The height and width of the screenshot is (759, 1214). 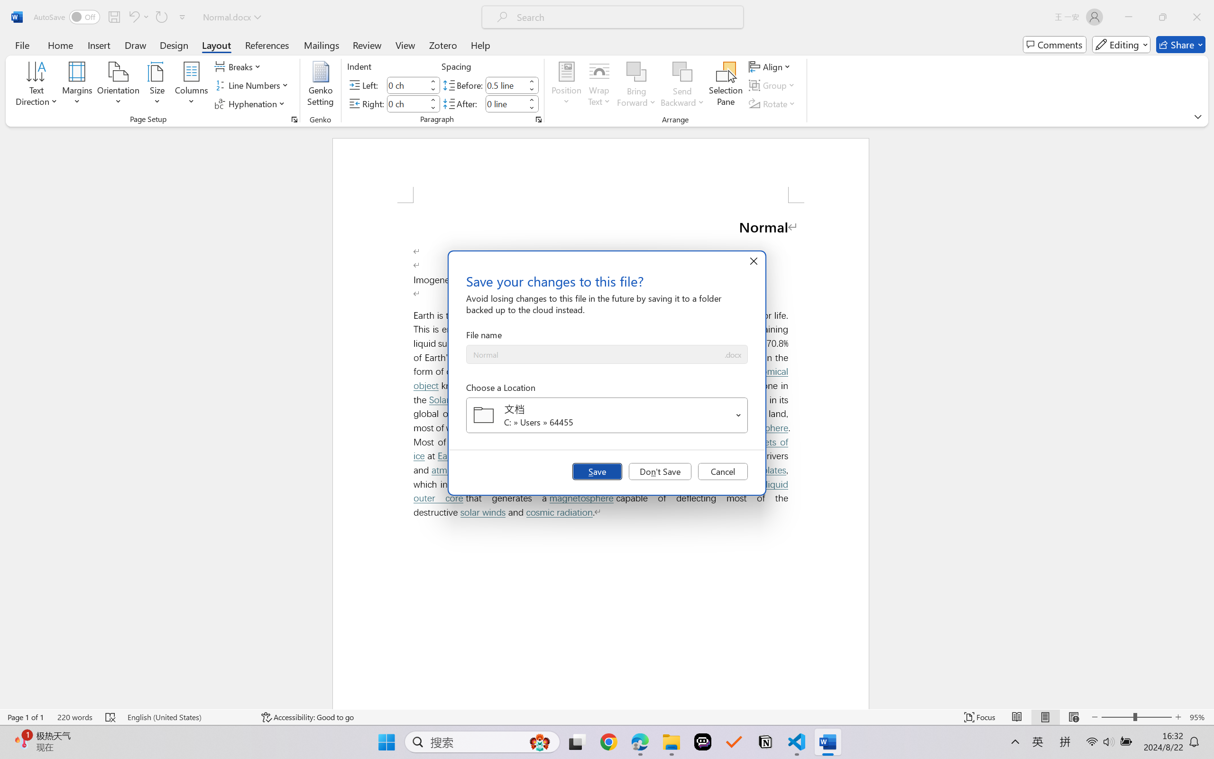 What do you see at coordinates (595, 355) in the screenshot?
I see `File name` at bounding box center [595, 355].